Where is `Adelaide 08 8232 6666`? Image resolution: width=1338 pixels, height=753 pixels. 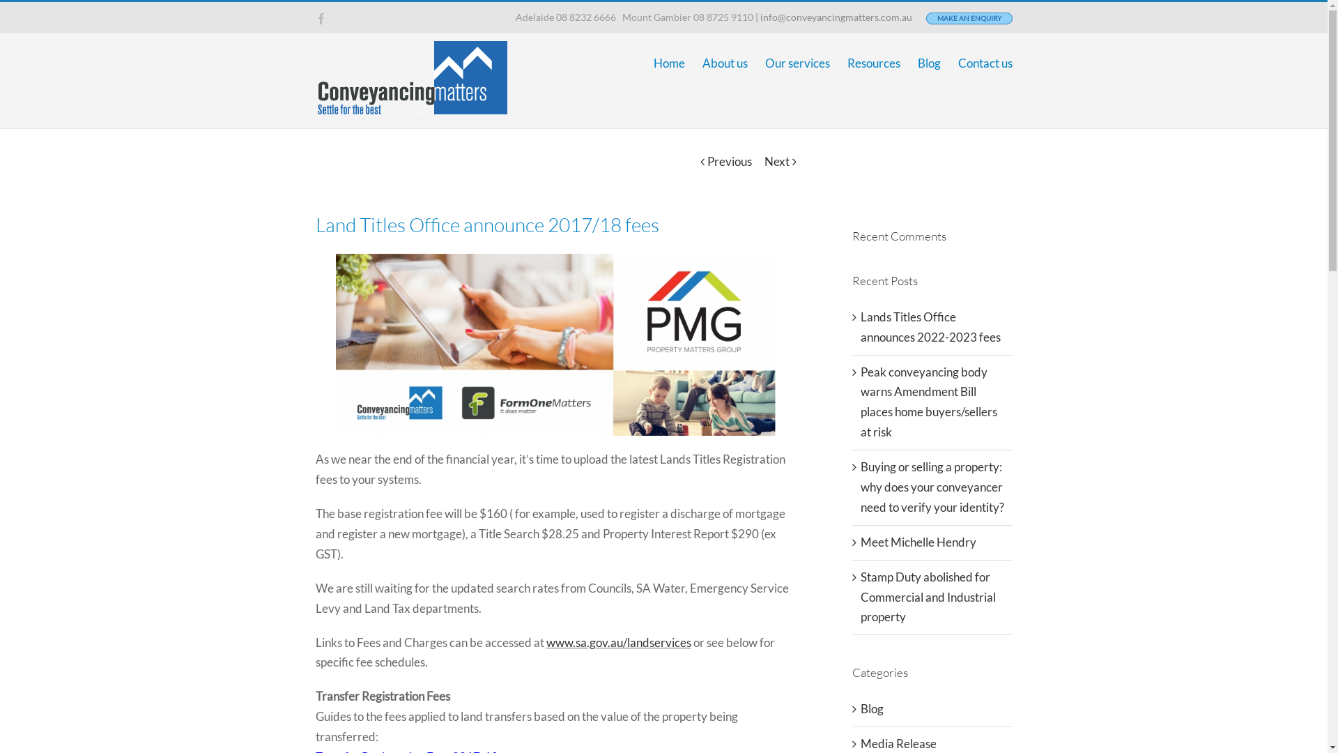
Adelaide 08 8232 6666 is located at coordinates (566, 17).